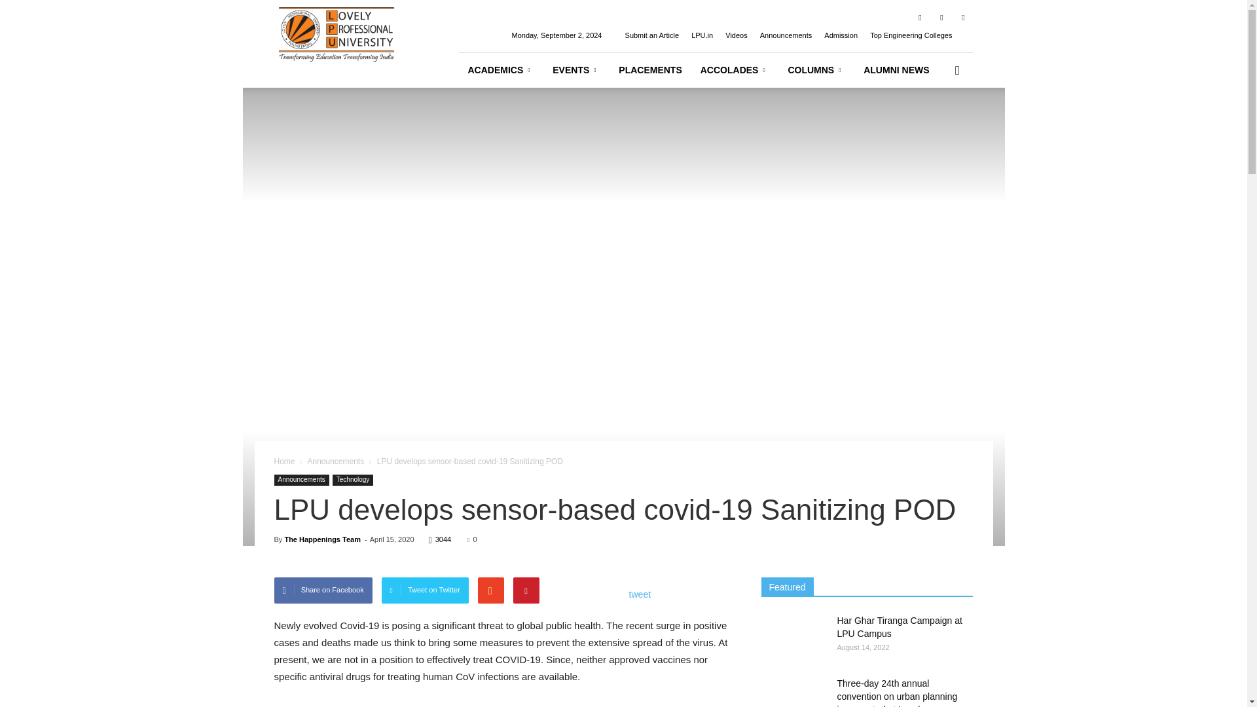 This screenshot has height=707, width=1257. What do you see at coordinates (335, 461) in the screenshot?
I see `View all posts in Announcements` at bounding box center [335, 461].